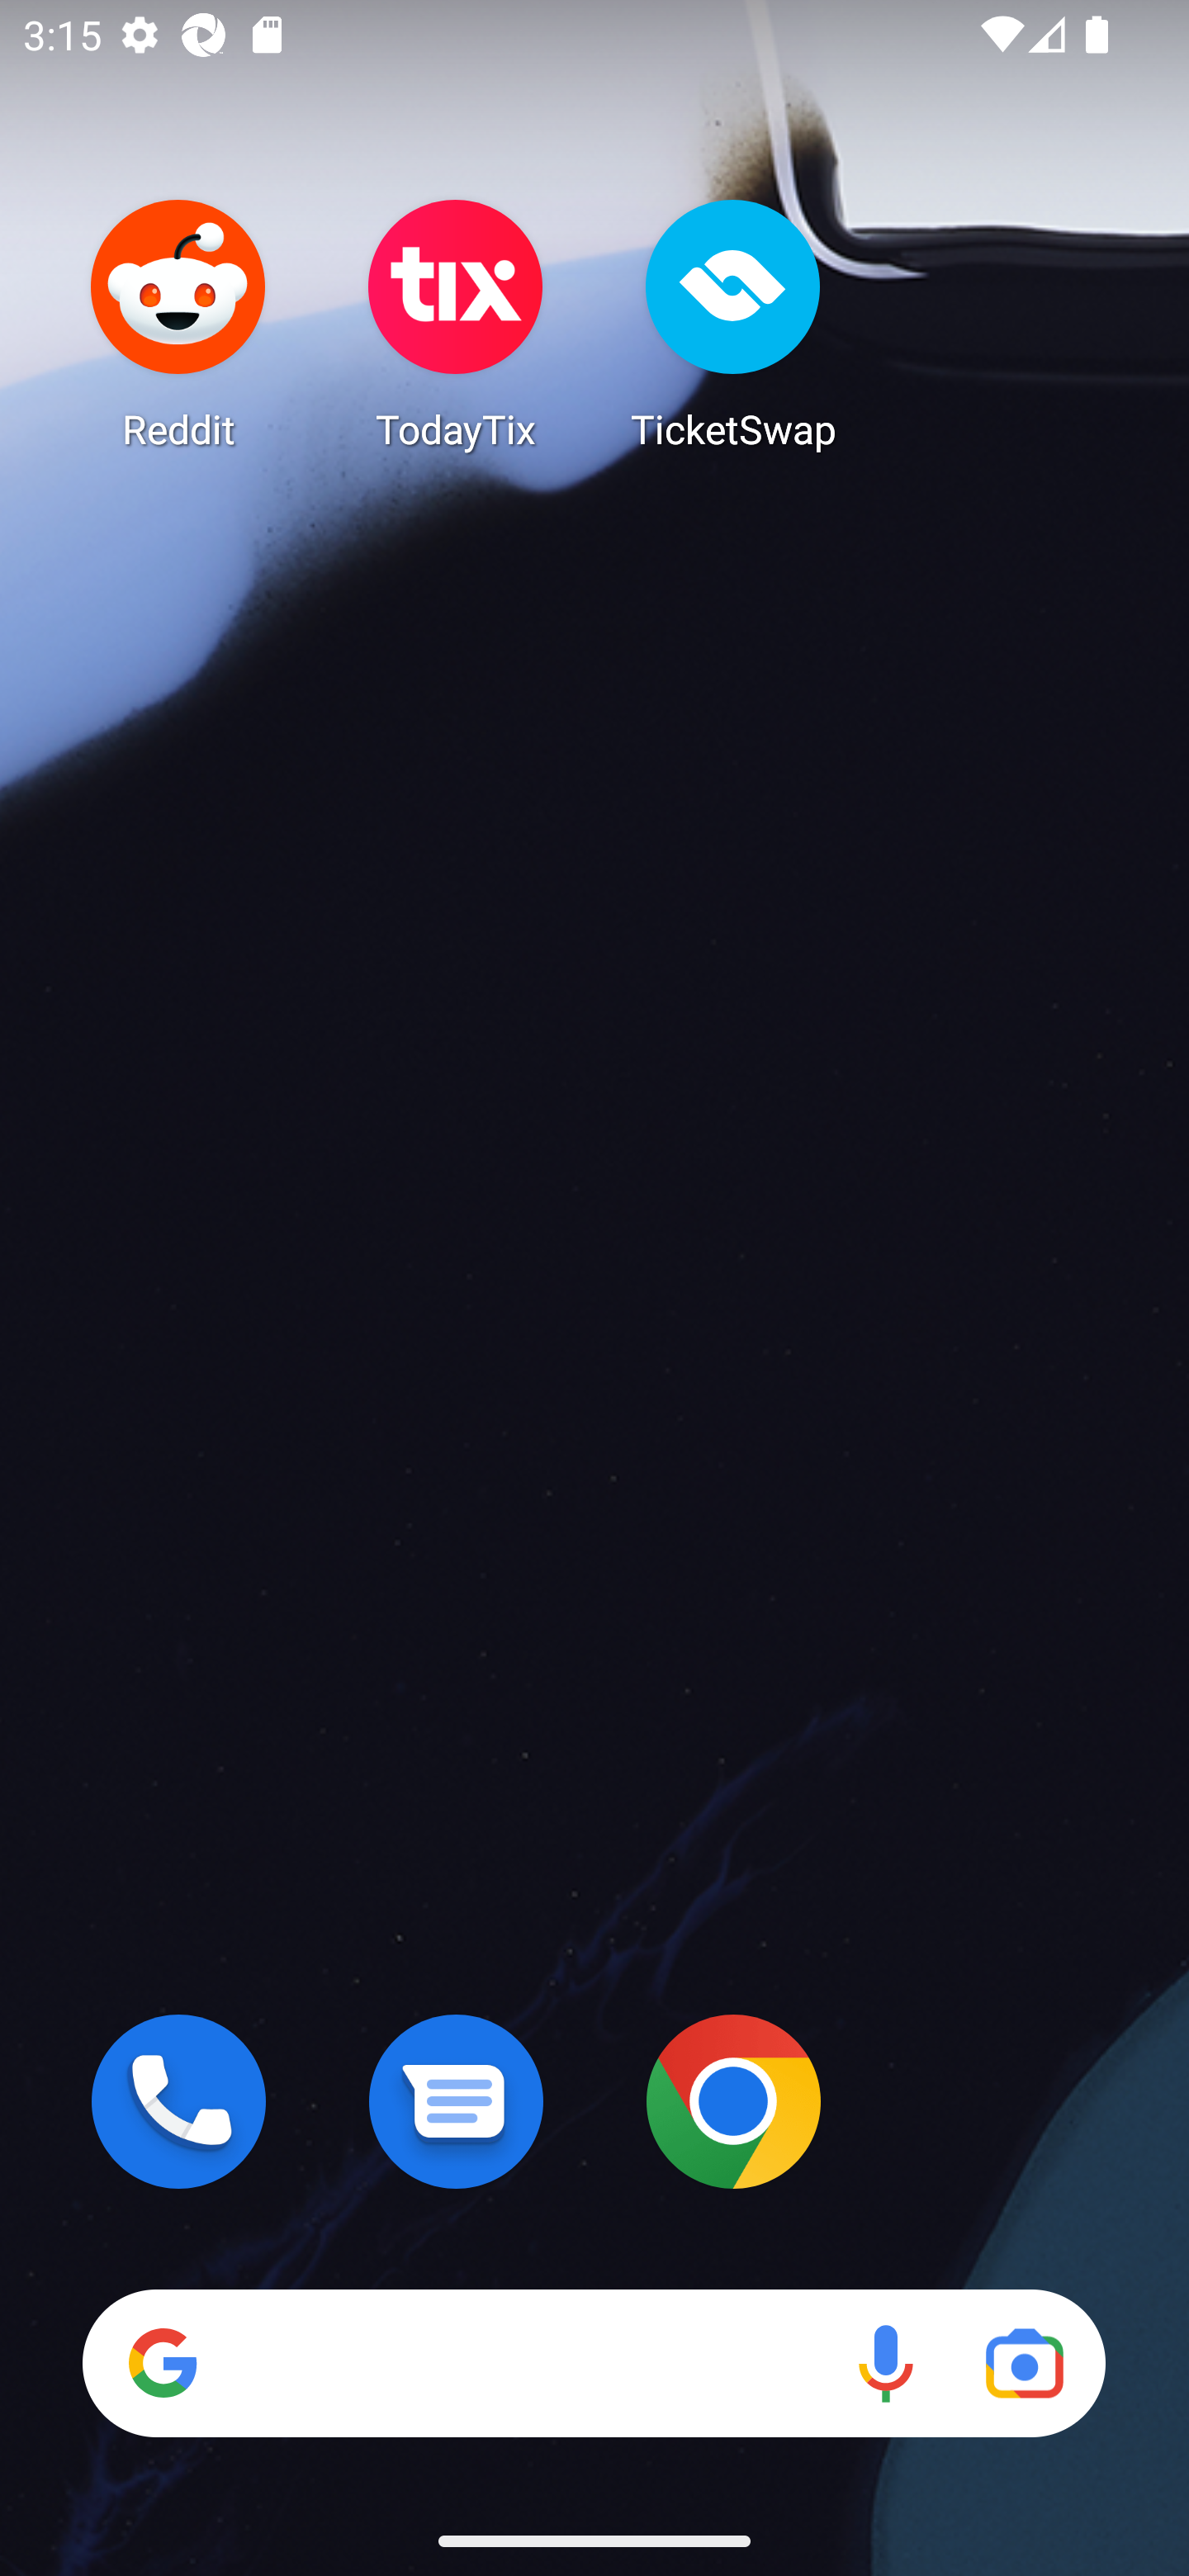  What do you see at coordinates (885, 2363) in the screenshot?
I see `Voice search` at bounding box center [885, 2363].